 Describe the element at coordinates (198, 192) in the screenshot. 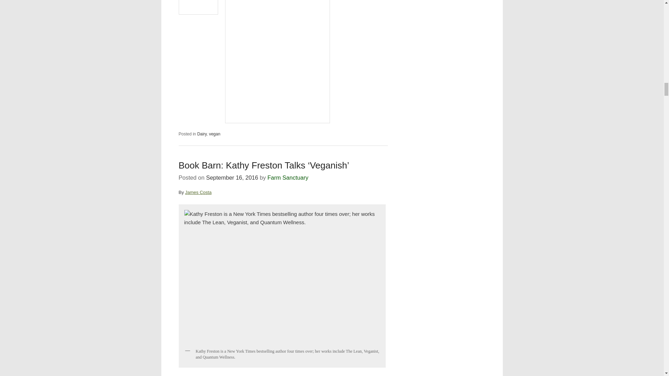

I see `James Costa` at that location.